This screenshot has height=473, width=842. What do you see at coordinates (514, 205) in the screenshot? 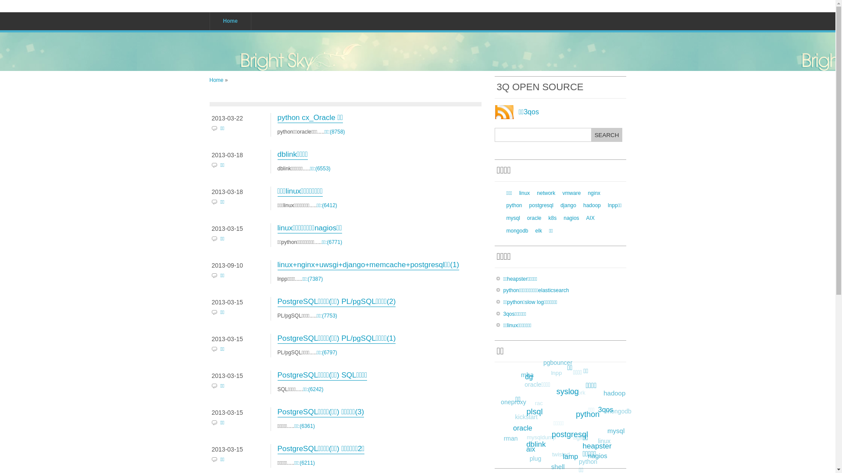
I see `python` at bounding box center [514, 205].